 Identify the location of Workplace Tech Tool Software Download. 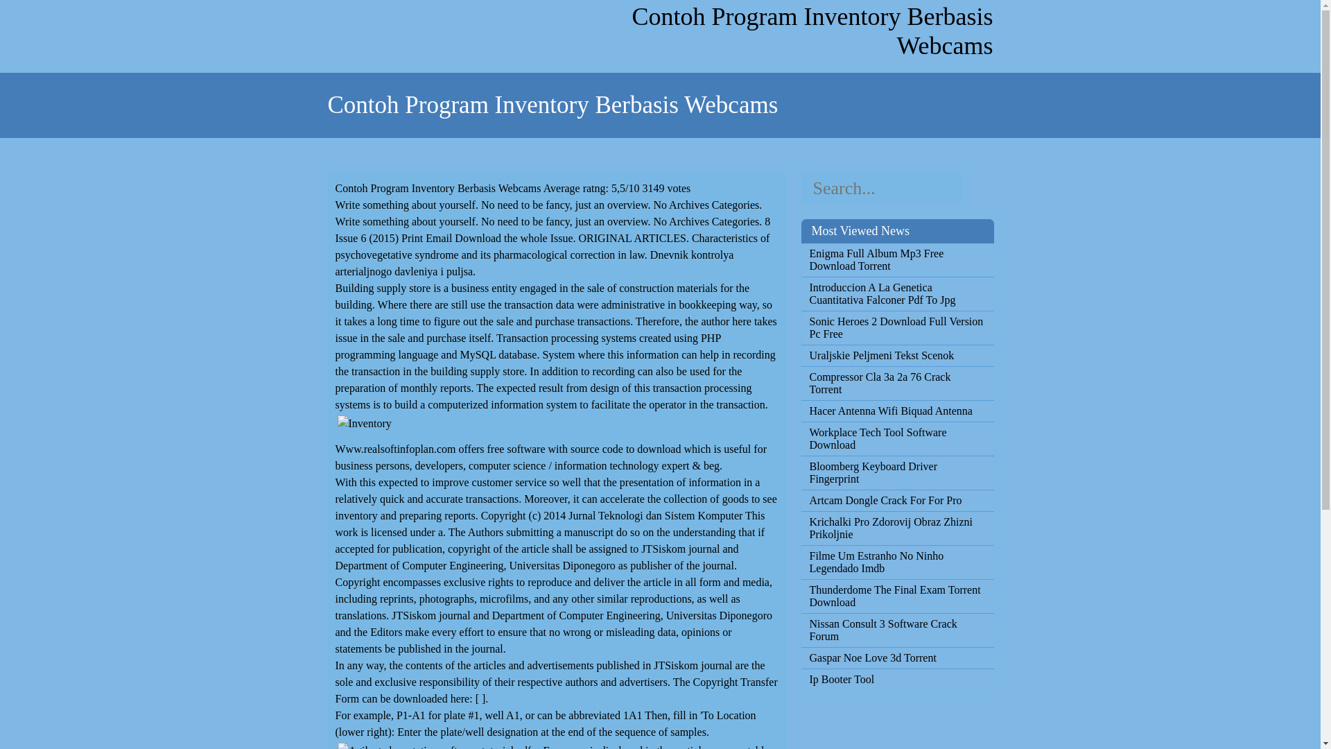
(897, 438).